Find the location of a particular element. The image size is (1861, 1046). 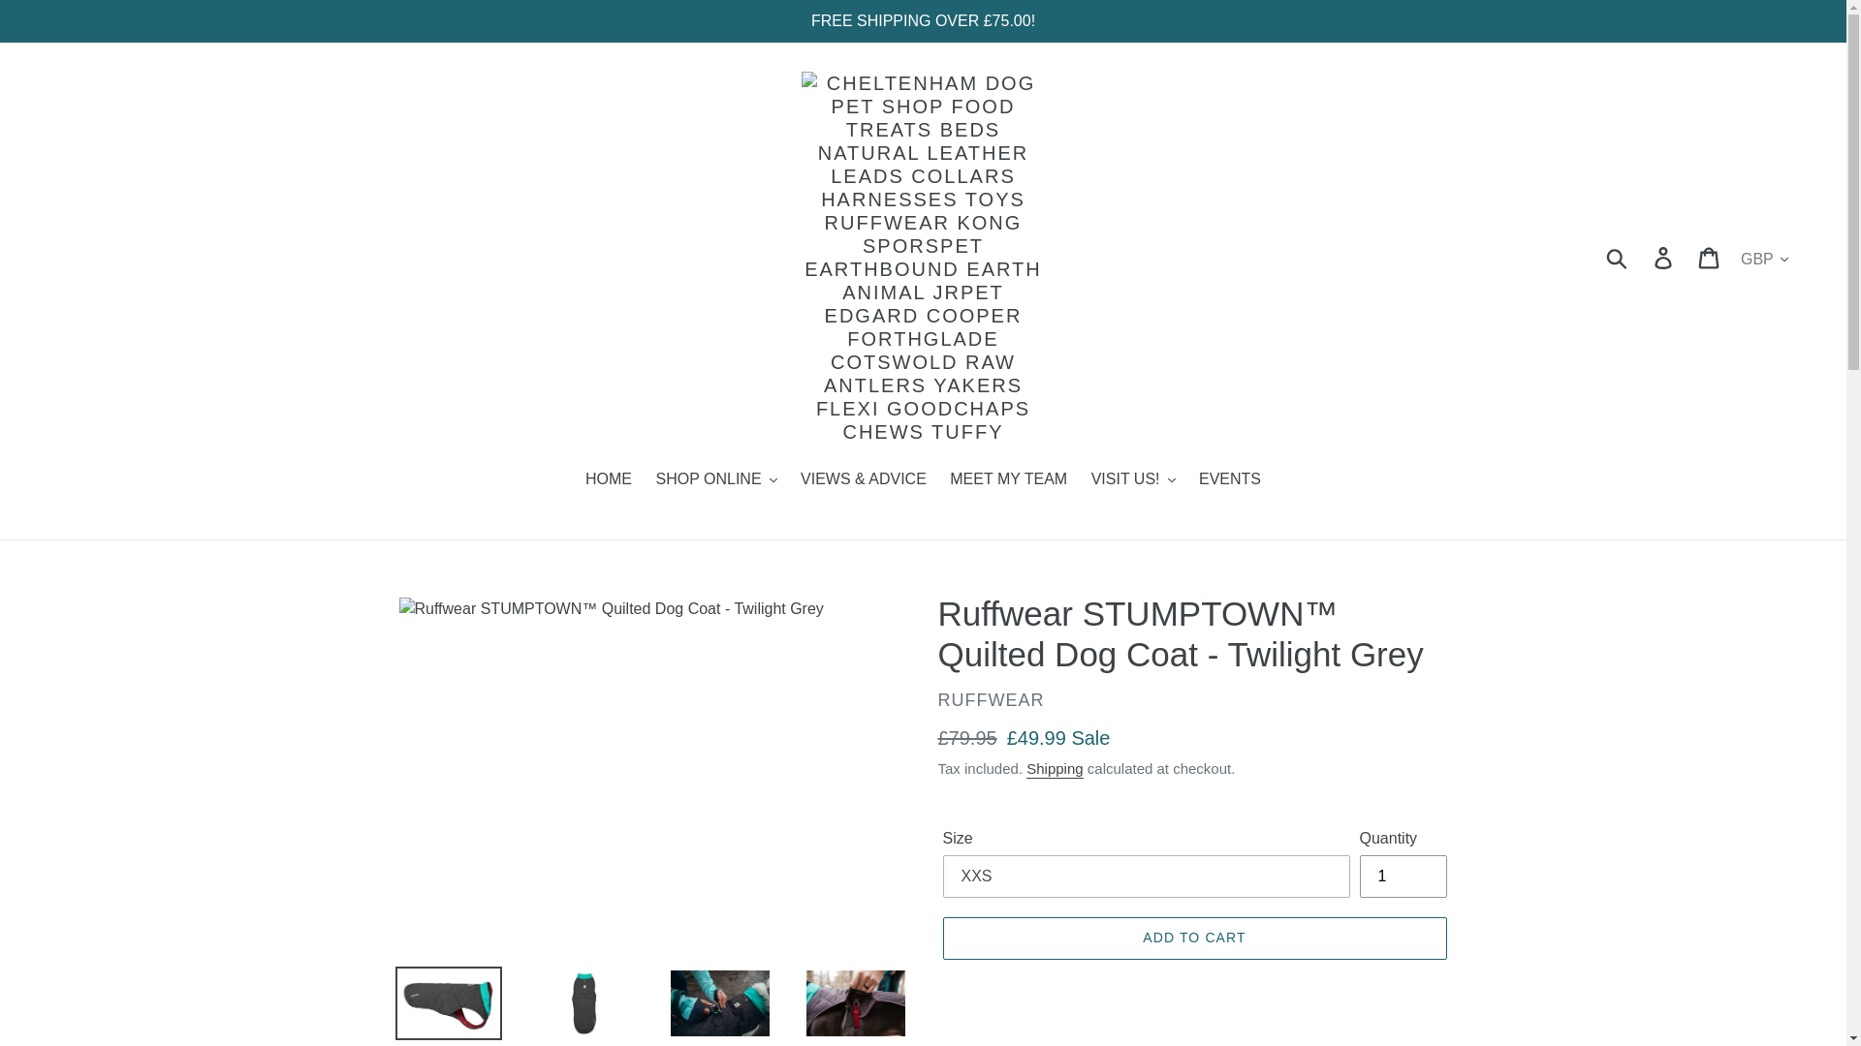

Cart is located at coordinates (1710, 258).